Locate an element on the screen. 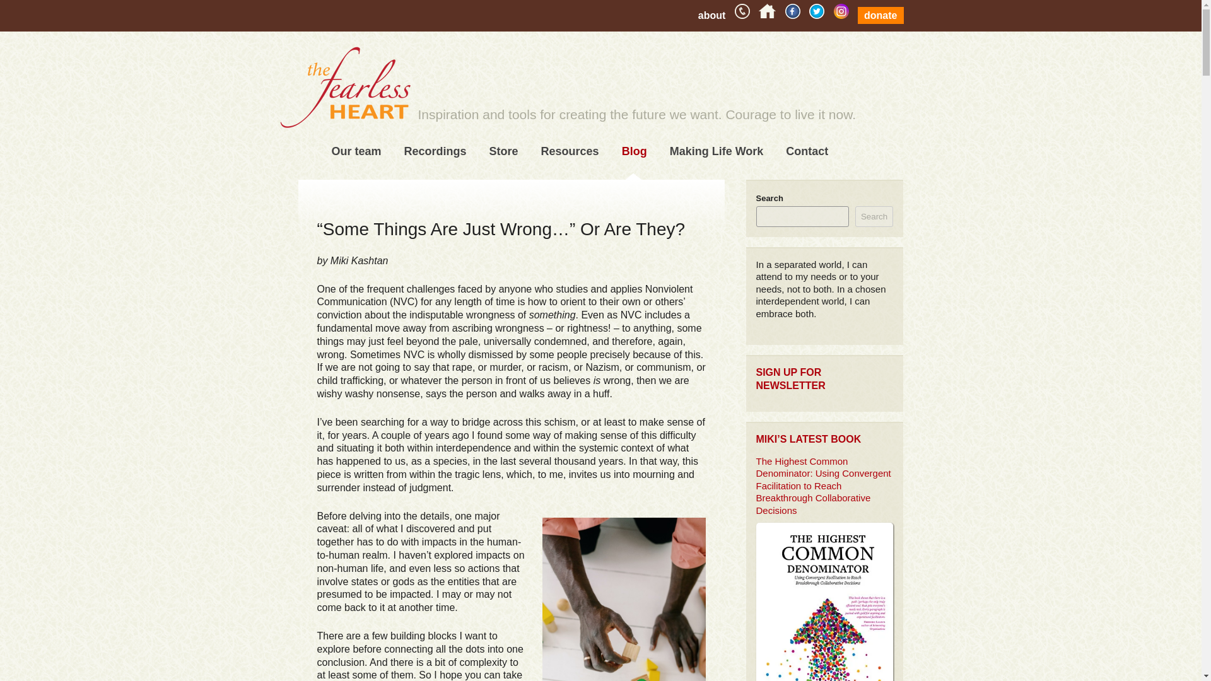 The height and width of the screenshot is (681, 1211). Recordings is located at coordinates (435, 151).